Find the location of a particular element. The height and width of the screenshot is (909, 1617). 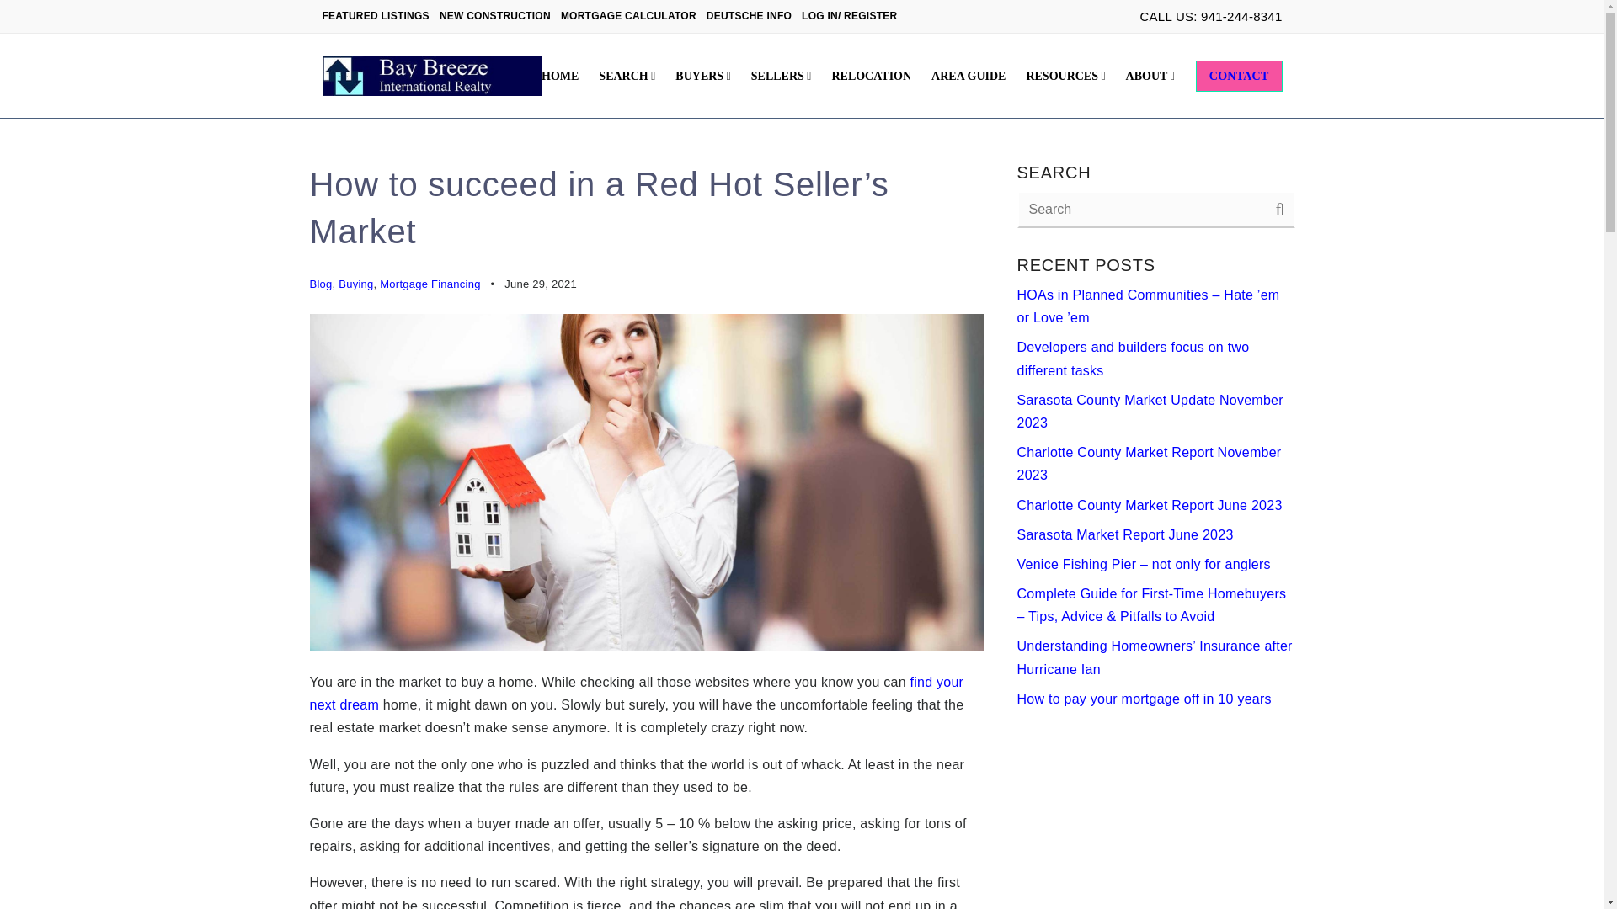

AREA GUIDE is located at coordinates (969, 77).